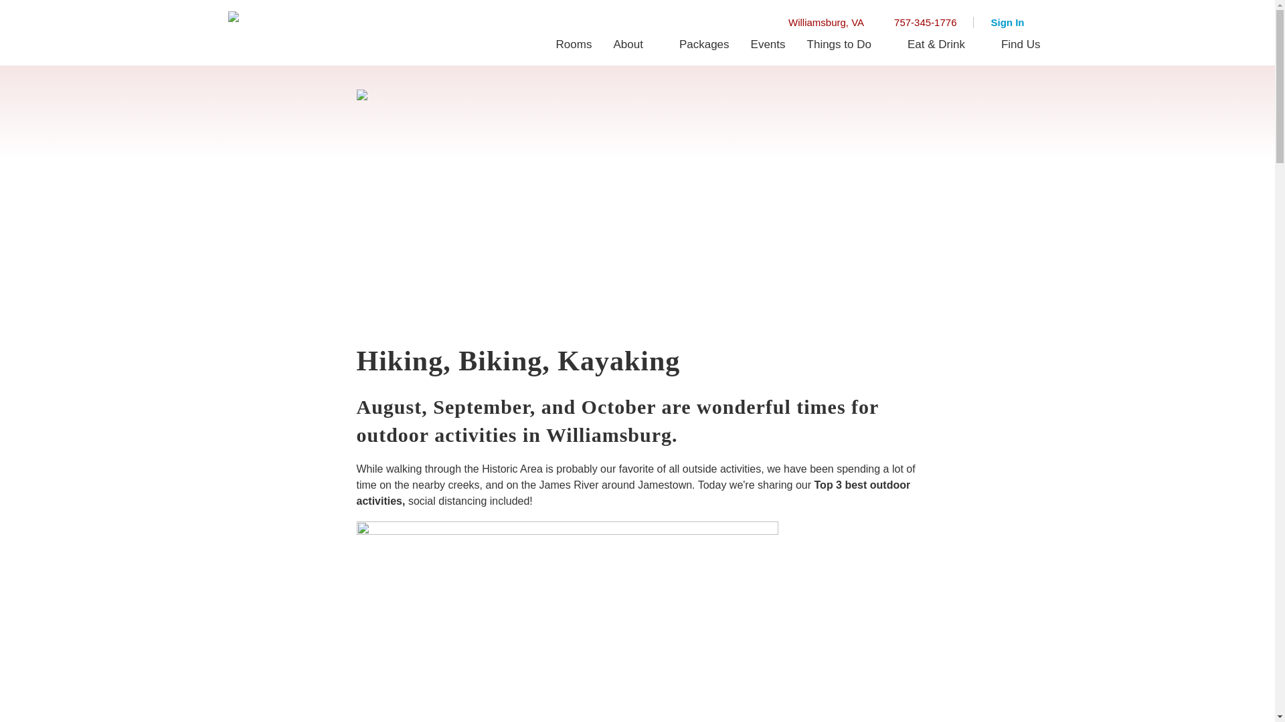 This screenshot has height=722, width=1285. What do you see at coordinates (704, 44) in the screenshot?
I see `Packages` at bounding box center [704, 44].